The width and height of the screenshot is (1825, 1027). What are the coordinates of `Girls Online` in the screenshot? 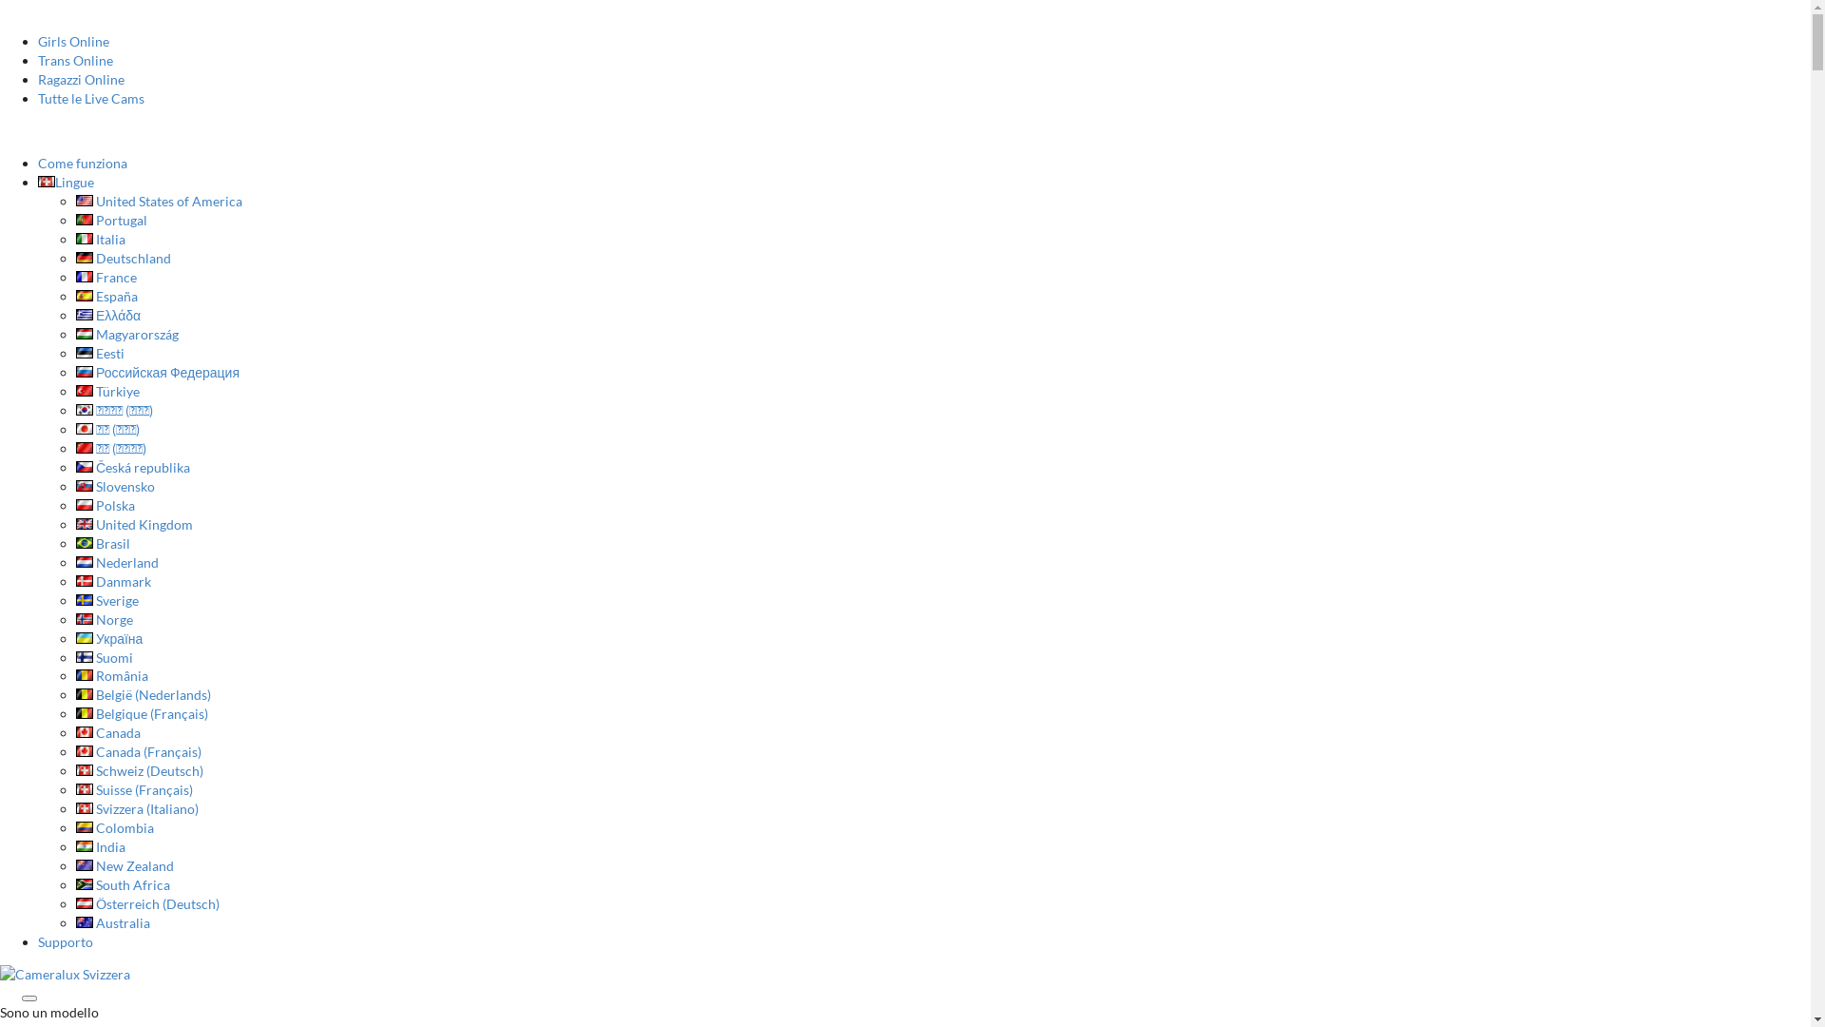 It's located at (74, 42).